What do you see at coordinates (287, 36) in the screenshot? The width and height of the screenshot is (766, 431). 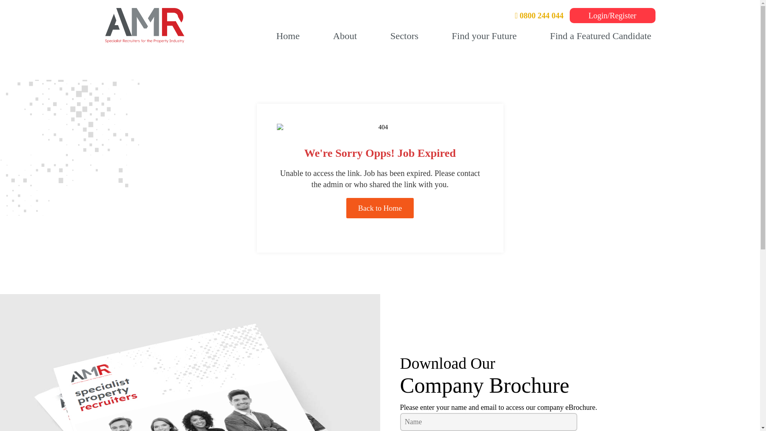 I see `Home` at bounding box center [287, 36].